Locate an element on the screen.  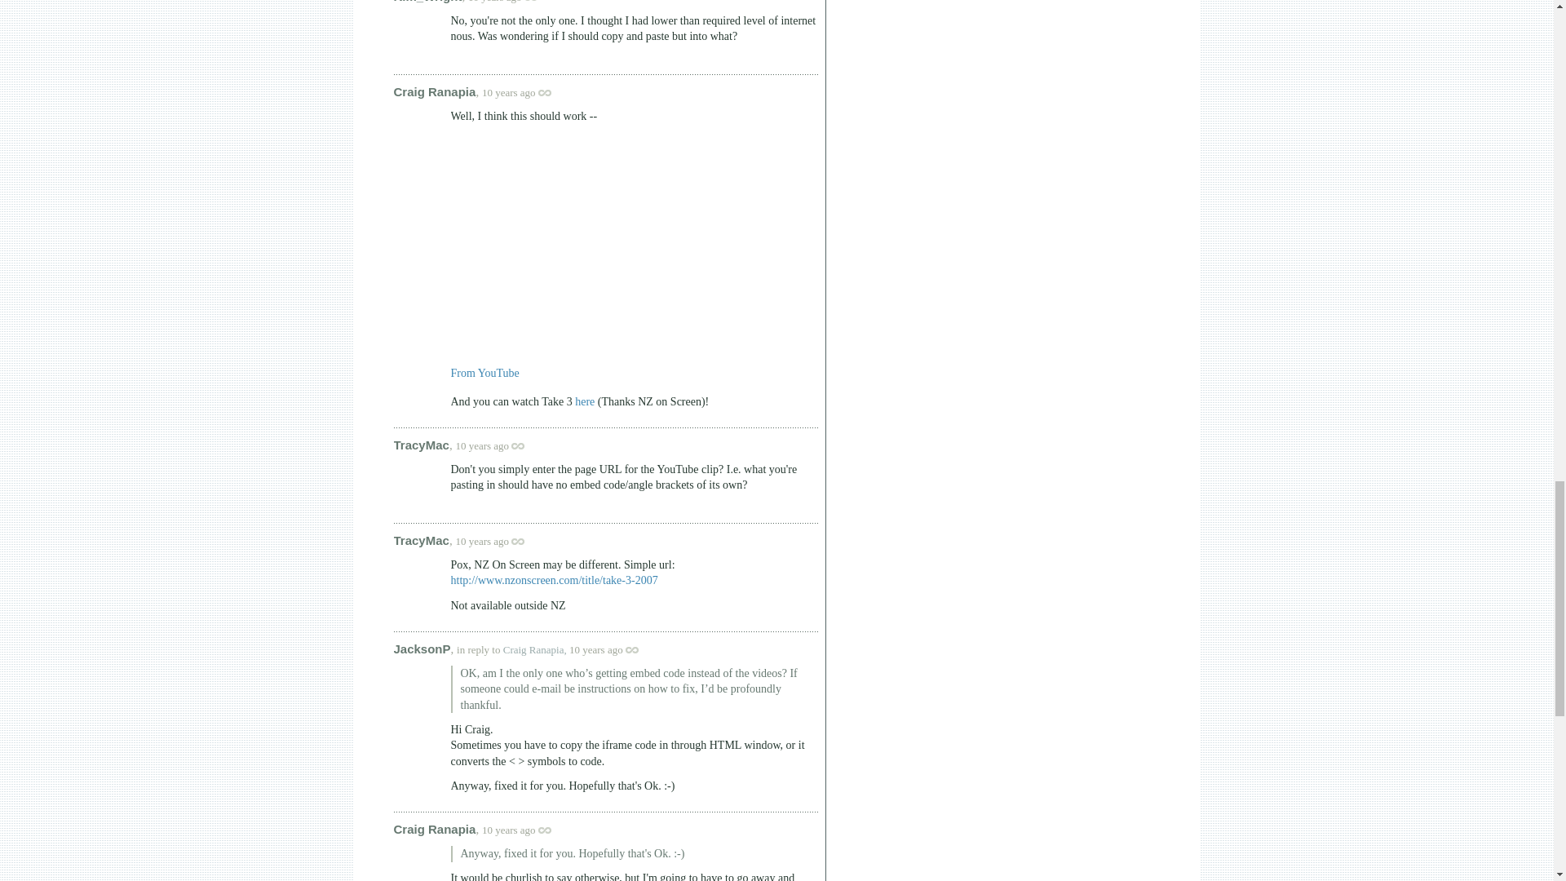
10 years ago is located at coordinates (524, 829).